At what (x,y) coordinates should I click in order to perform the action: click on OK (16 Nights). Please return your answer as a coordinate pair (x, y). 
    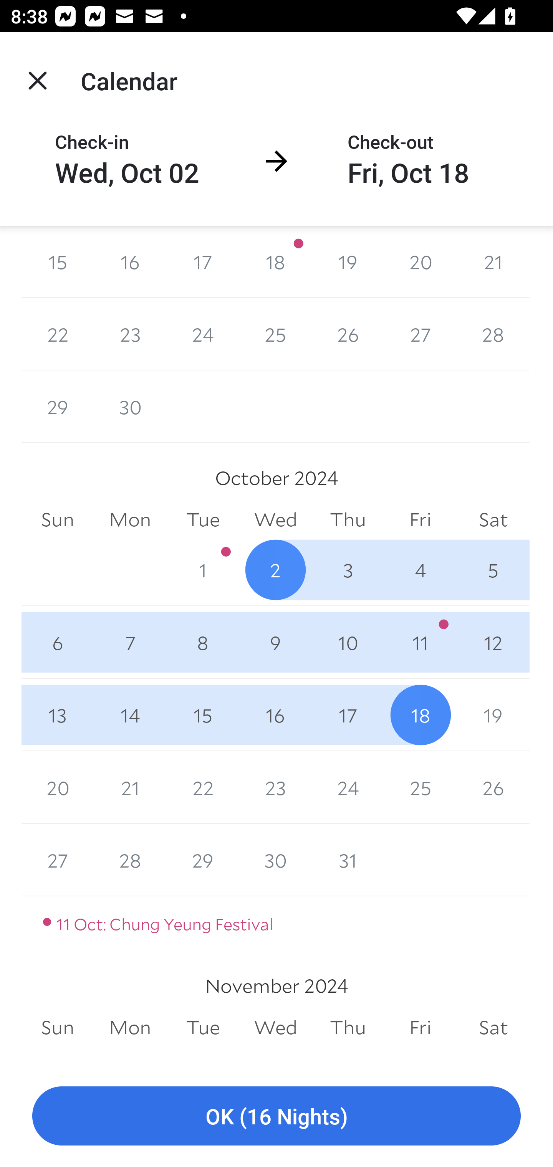
    Looking at the image, I should click on (276, 1116).